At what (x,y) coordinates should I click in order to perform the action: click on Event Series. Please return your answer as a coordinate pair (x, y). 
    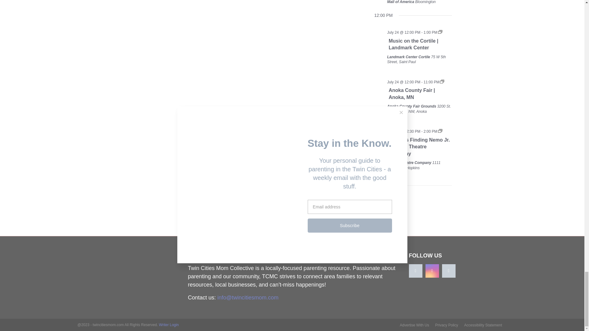
    Looking at the image, I should click on (442, 82).